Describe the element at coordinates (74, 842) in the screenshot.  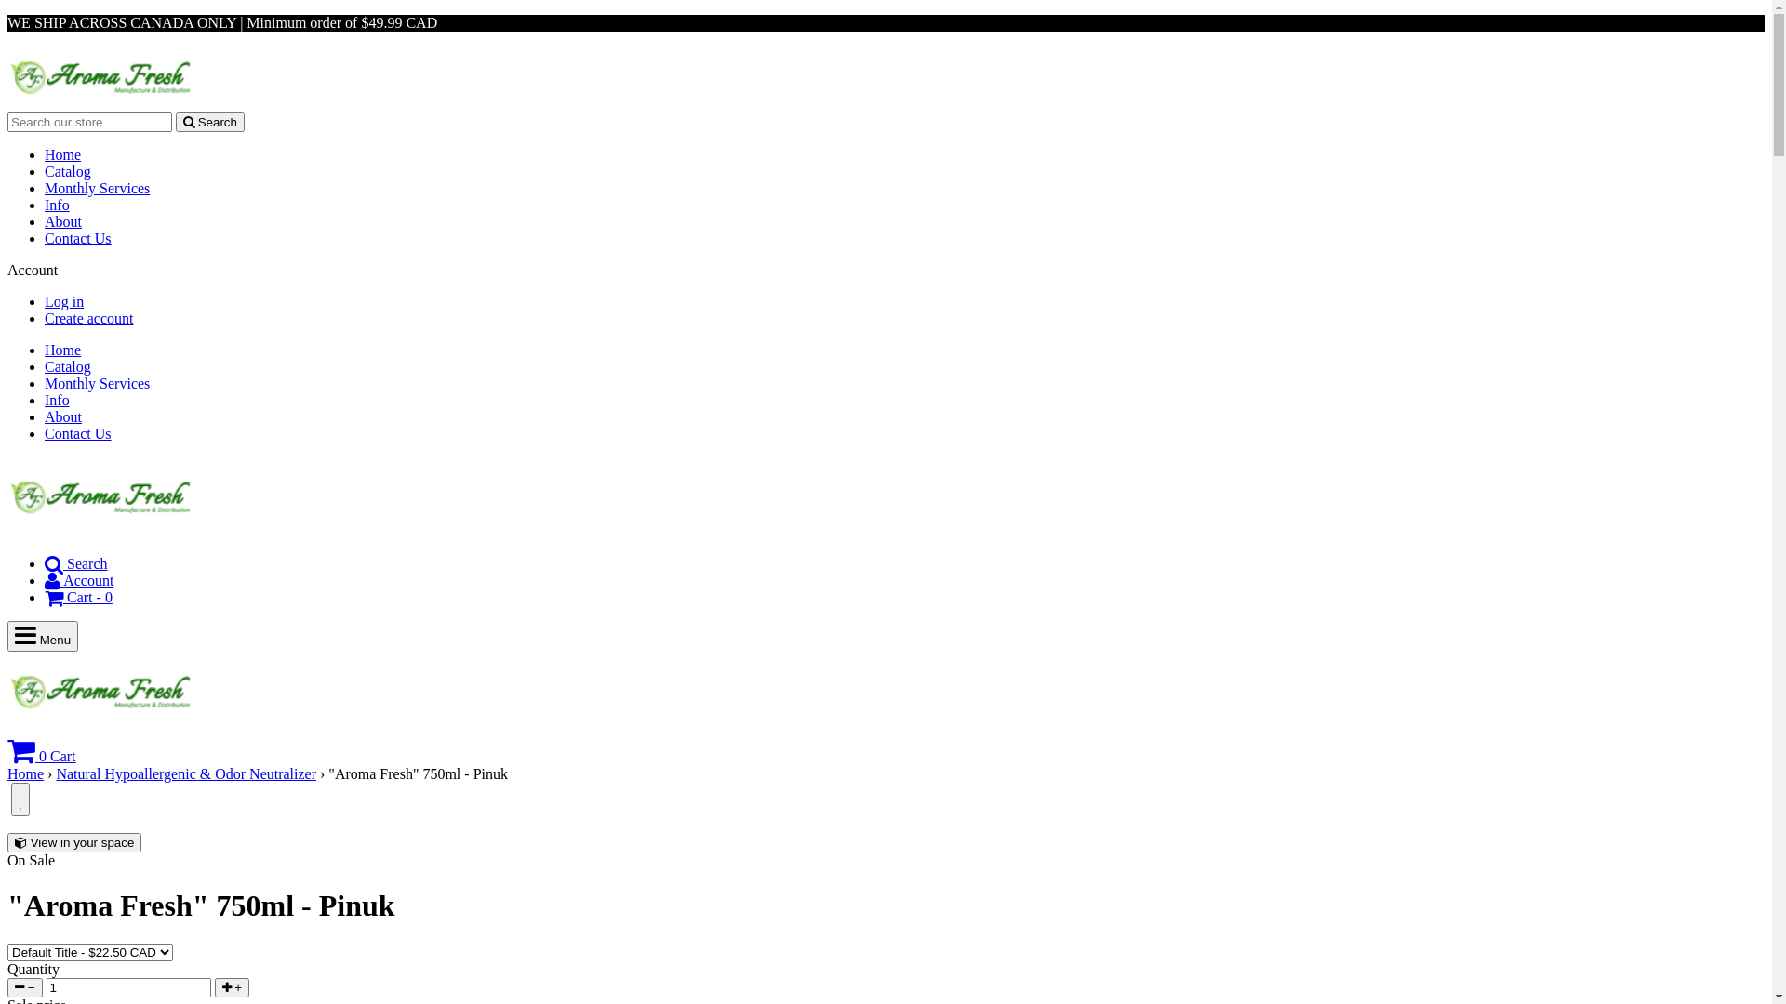
I see `View in your space` at that location.